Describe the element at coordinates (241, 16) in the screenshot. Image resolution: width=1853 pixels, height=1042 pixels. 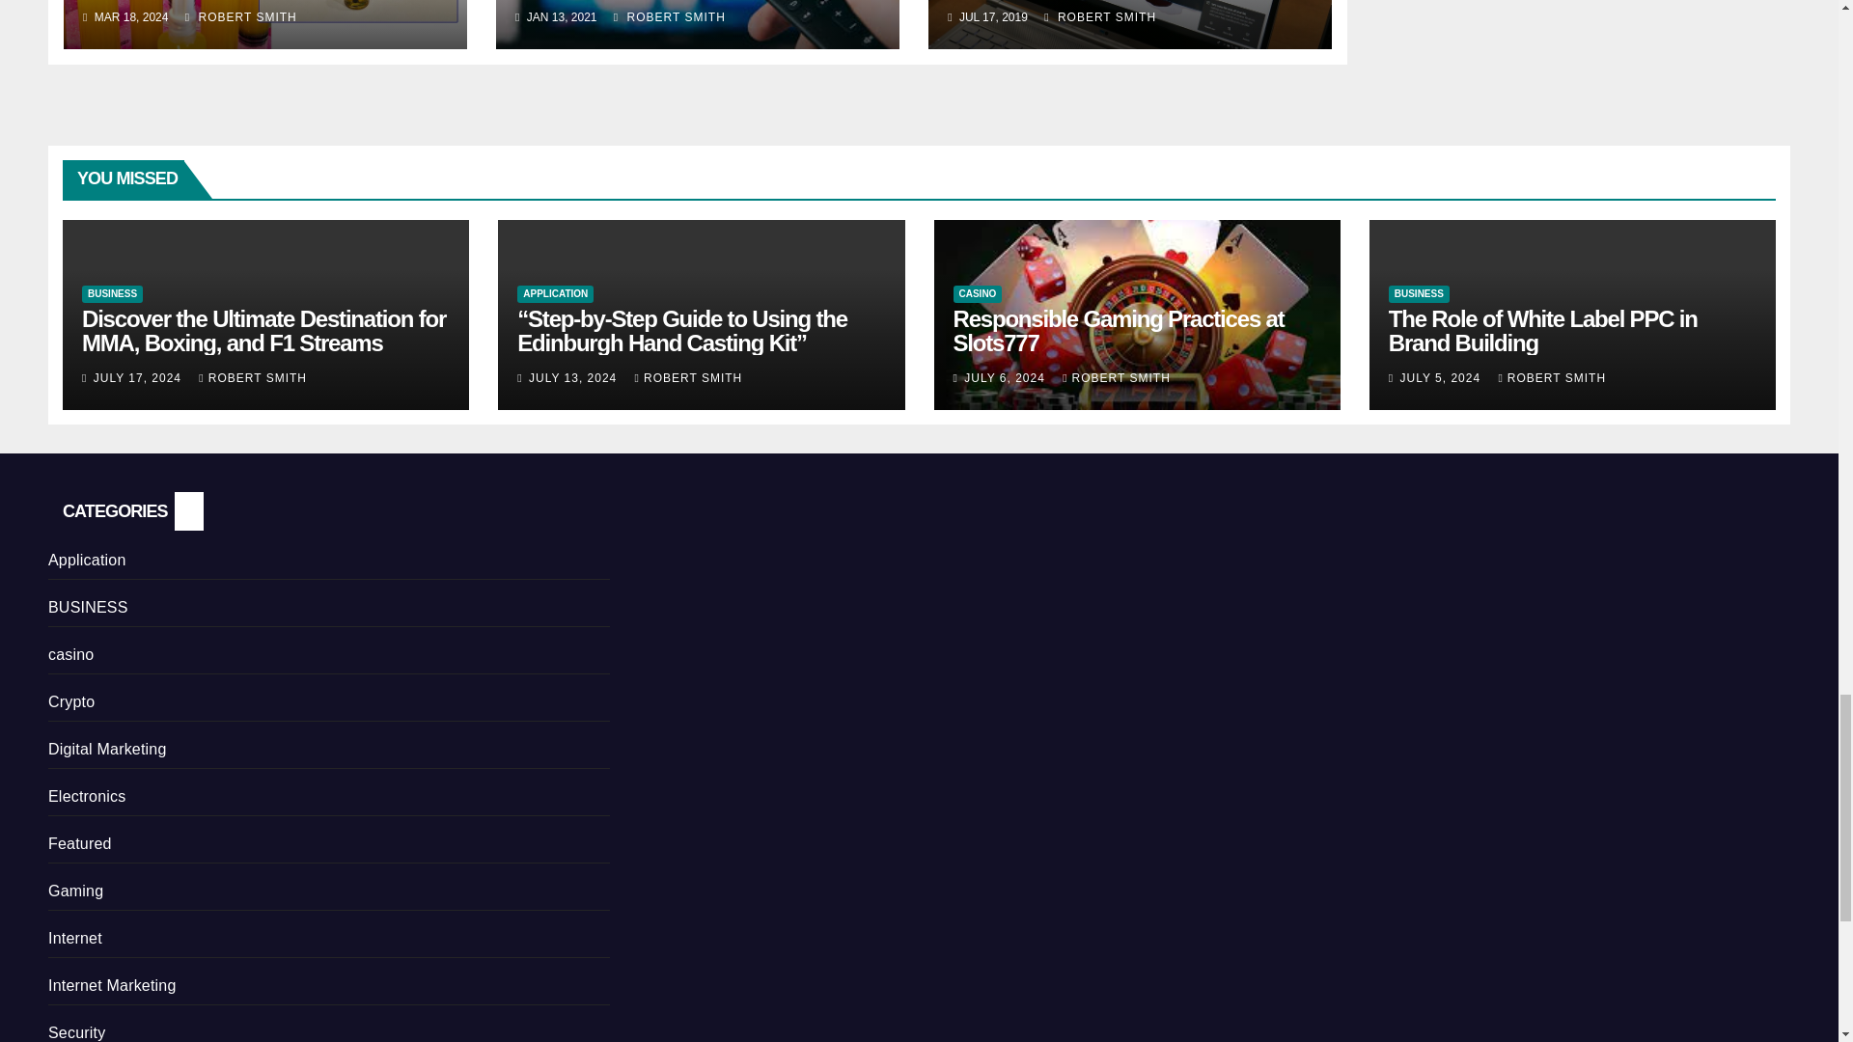
I see `ROBERT SMITH` at that location.